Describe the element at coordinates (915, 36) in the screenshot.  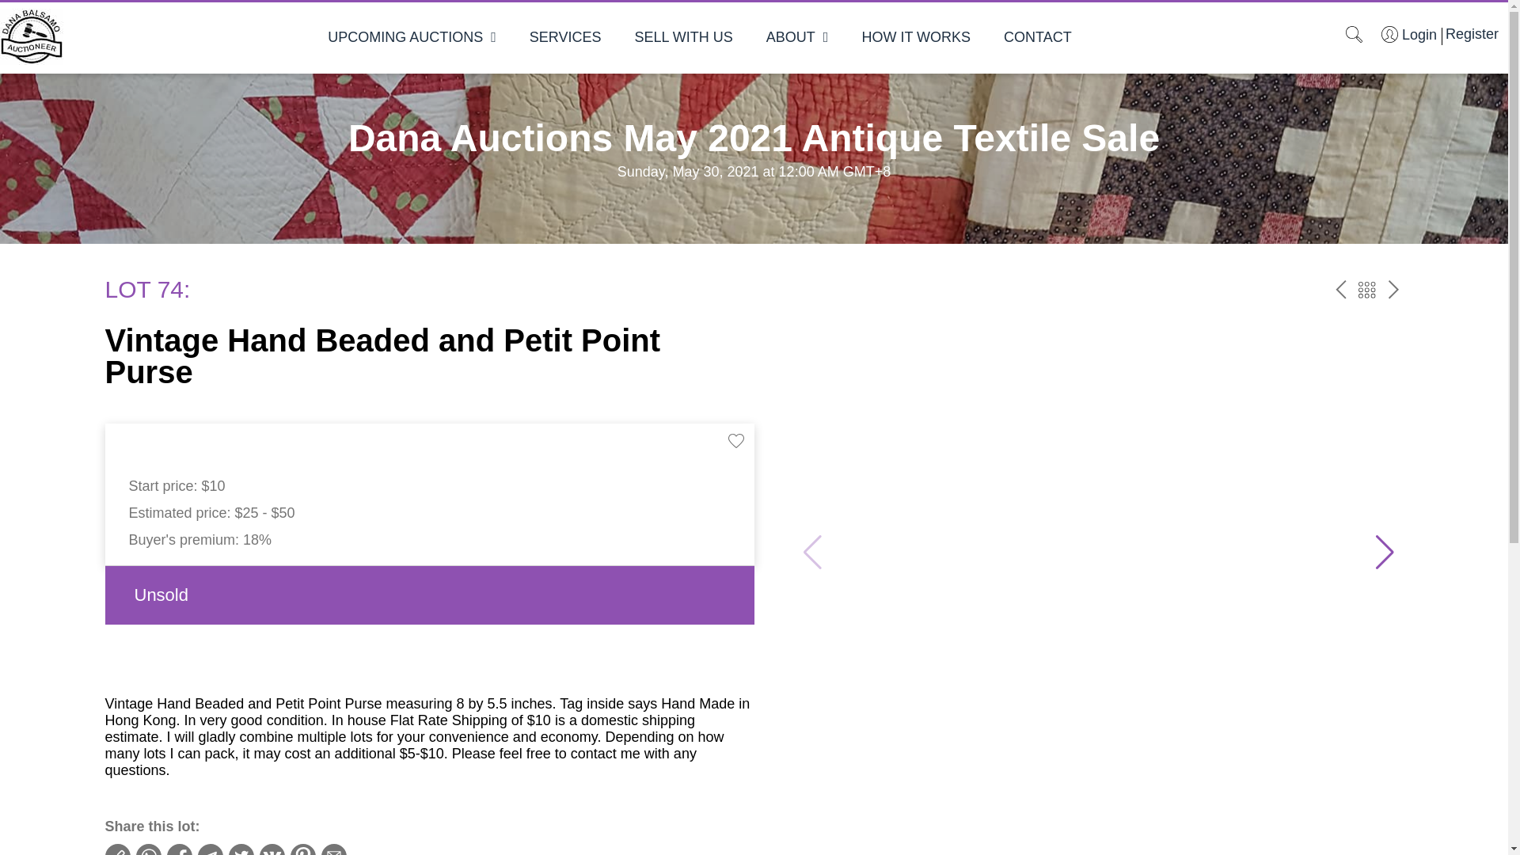
I see `HOW IT WORKS` at that location.